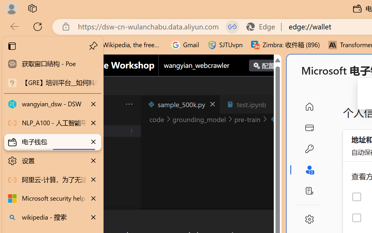  What do you see at coordinates (251, 104) in the screenshot?
I see `test.ipynb` at bounding box center [251, 104].